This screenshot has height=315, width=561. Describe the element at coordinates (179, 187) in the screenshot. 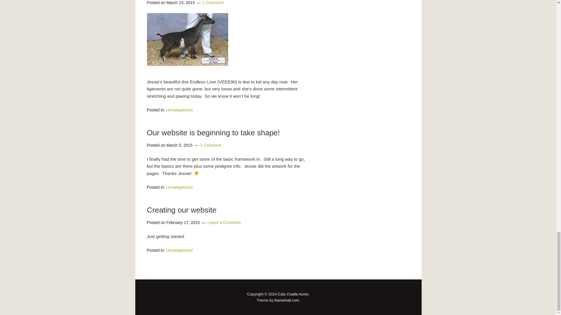

I see `Uncategorized` at that location.